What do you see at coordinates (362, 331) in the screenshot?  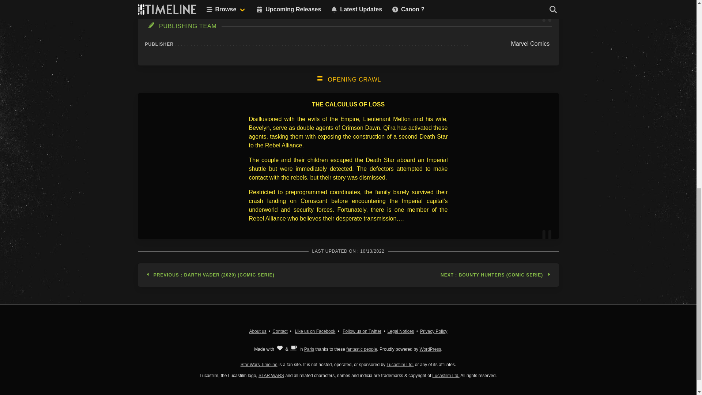 I see `Follow us on Twitter` at bounding box center [362, 331].